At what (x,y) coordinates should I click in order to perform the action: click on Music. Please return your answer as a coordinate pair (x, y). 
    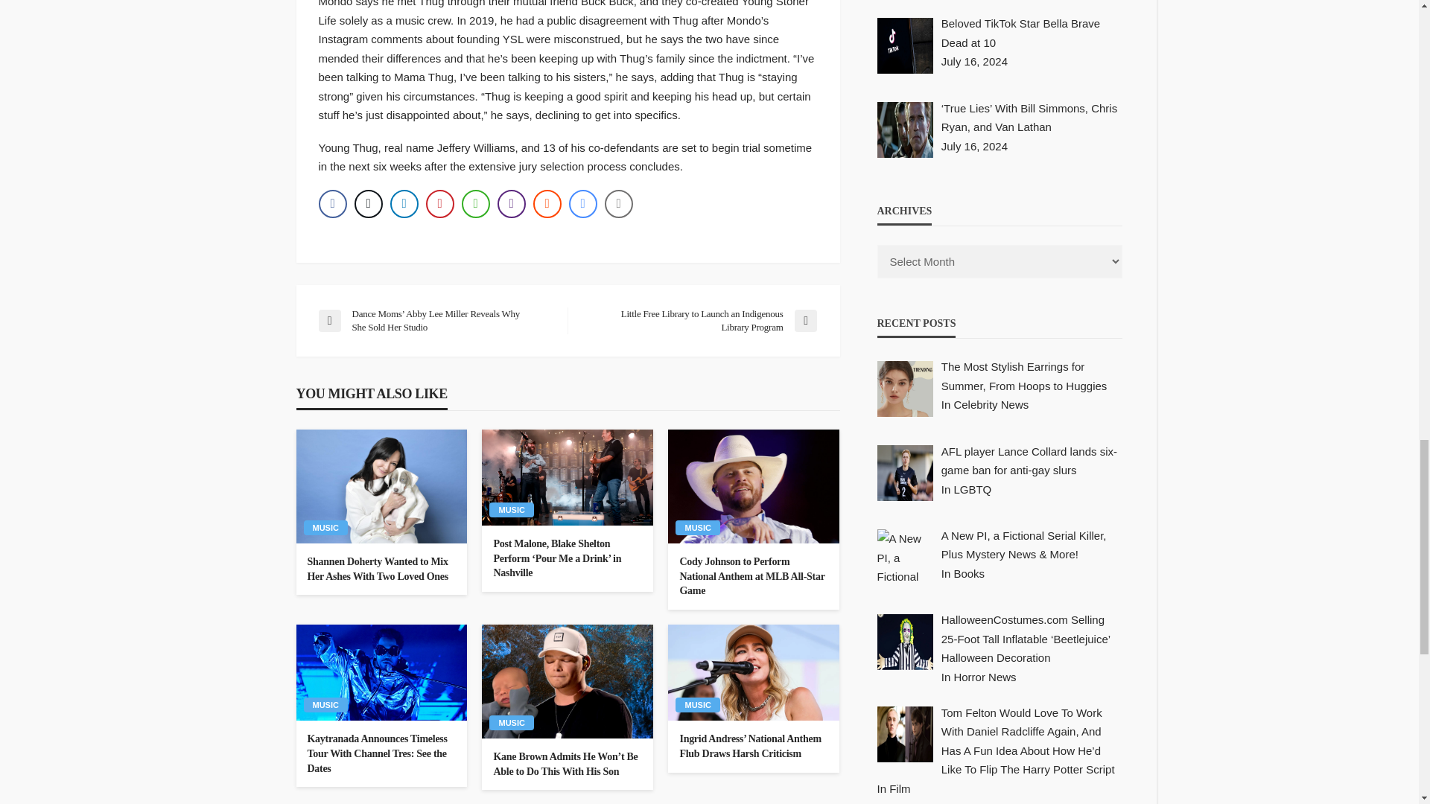
    Looking at the image, I should click on (697, 527).